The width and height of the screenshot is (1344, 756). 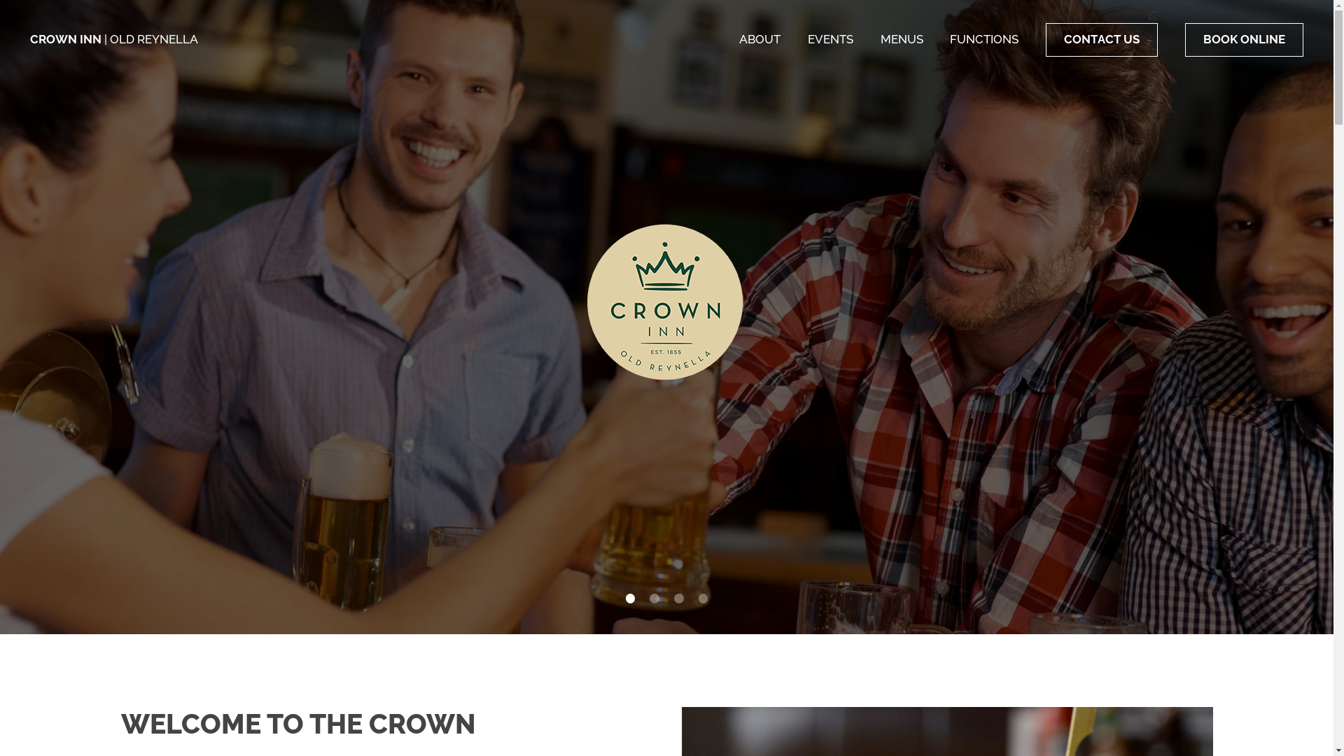 What do you see at coordinates (114, 39) in the screenshot?
I see `CROWN INN | OLD REYNELLA` at bounding box center [114, 39].